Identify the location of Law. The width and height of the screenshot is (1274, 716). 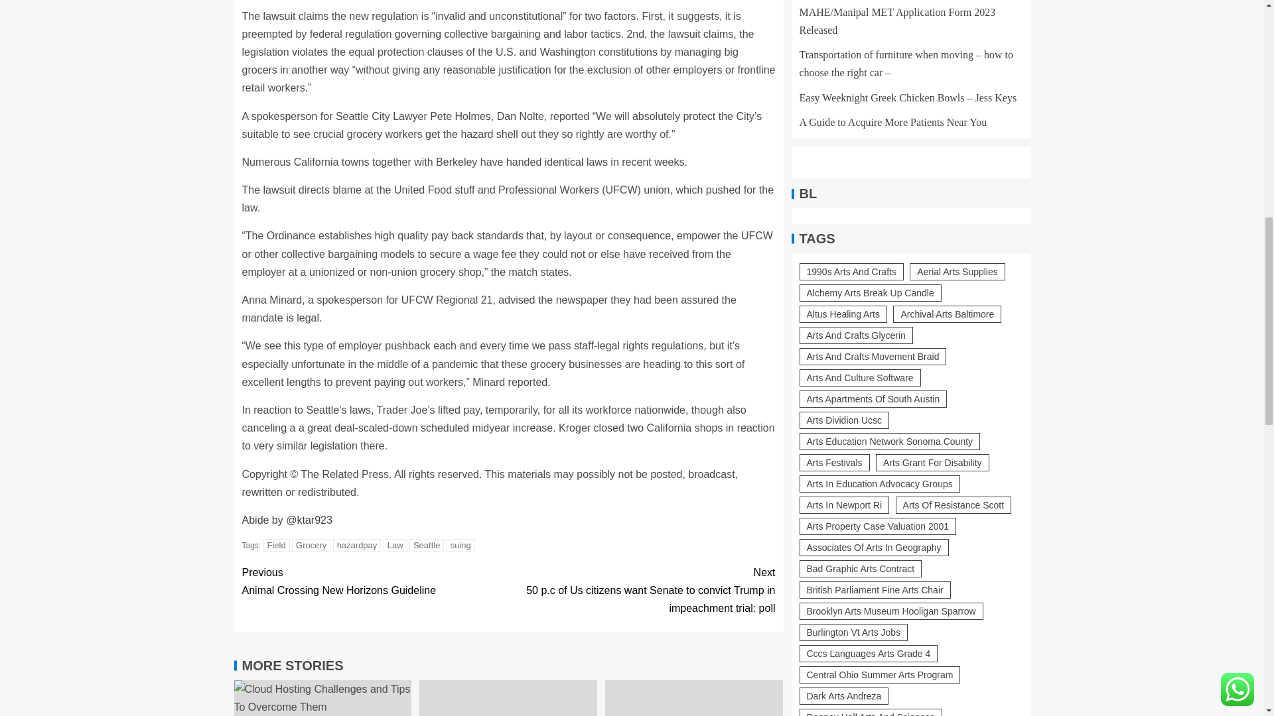
(395, 545).